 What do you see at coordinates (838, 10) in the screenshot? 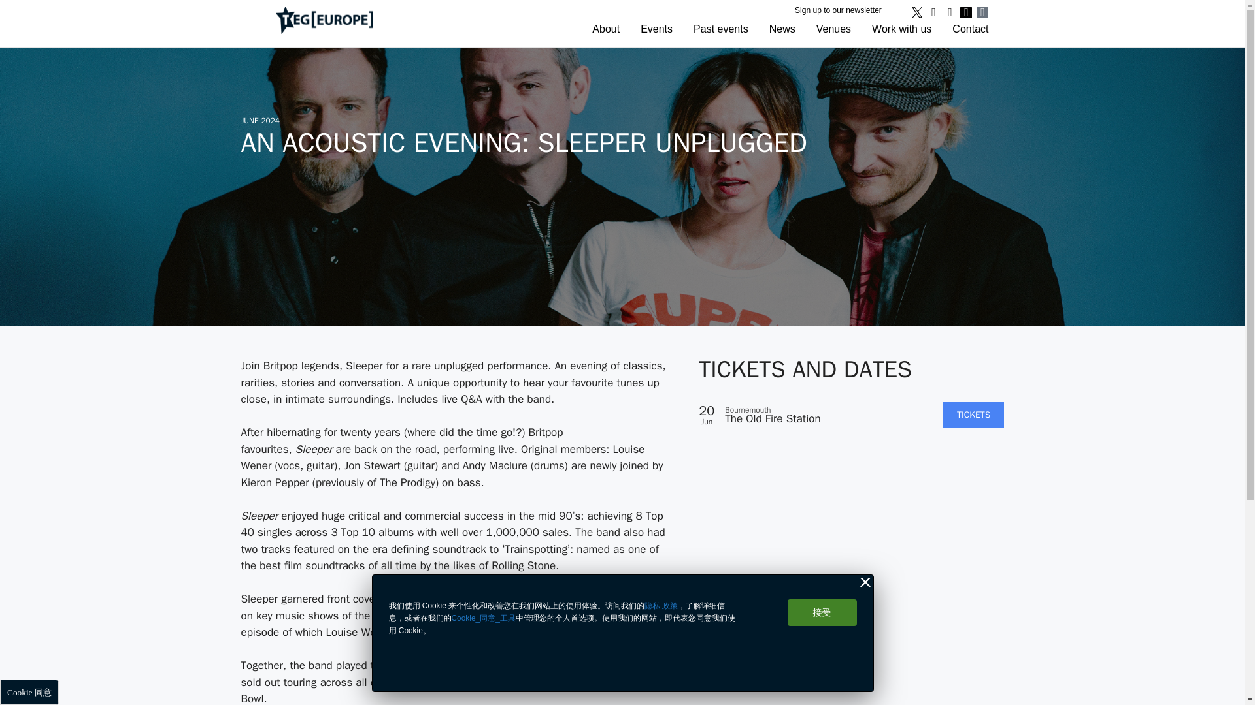
I see `Sign up to our newsletter` at bounding box center [838, 10].